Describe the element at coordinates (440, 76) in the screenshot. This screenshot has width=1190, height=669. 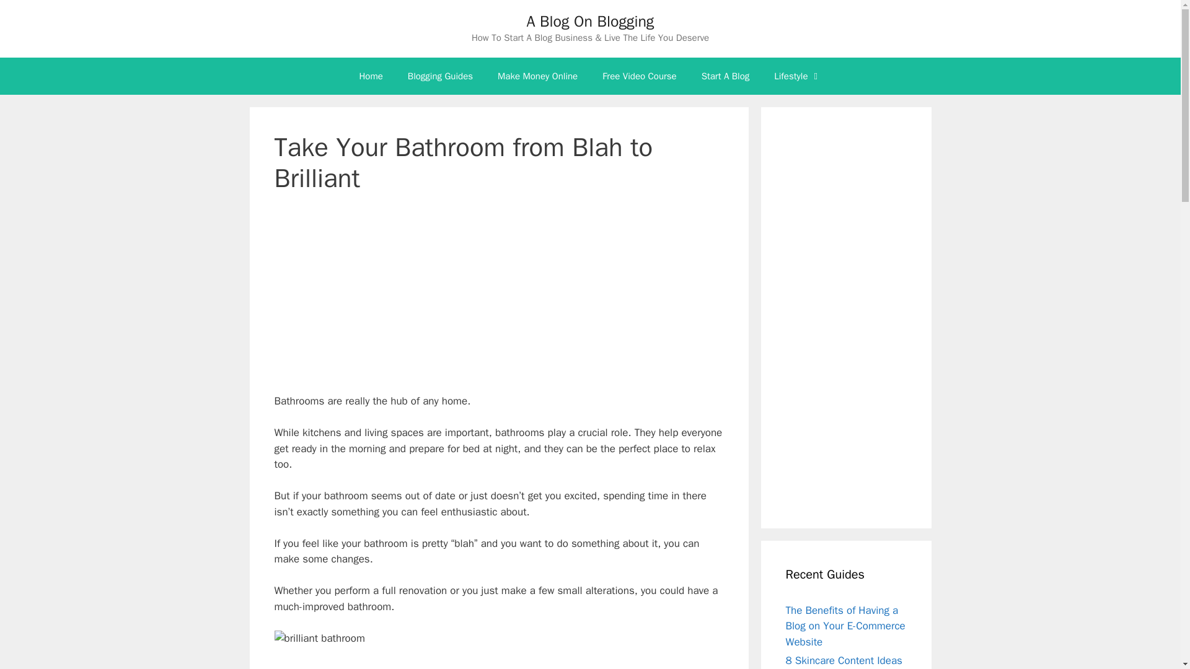
I see `Blogging Guides` at that location.